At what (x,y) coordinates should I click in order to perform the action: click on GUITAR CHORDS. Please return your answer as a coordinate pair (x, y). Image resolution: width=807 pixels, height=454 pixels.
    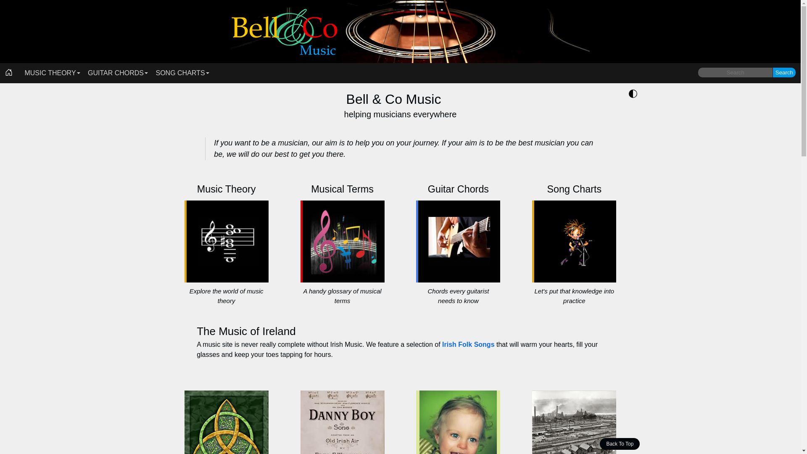
    Looking at the image, I should click on (116, 73).